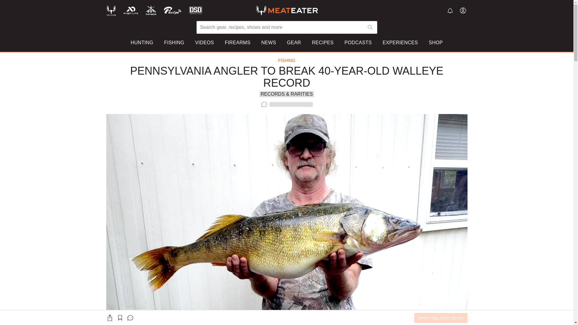 This screenshot has height=325, width=578. What do you see at coordinates (162, 70) in the screenshot?
I see `saddle hunting` at bounding box center [162, 70].